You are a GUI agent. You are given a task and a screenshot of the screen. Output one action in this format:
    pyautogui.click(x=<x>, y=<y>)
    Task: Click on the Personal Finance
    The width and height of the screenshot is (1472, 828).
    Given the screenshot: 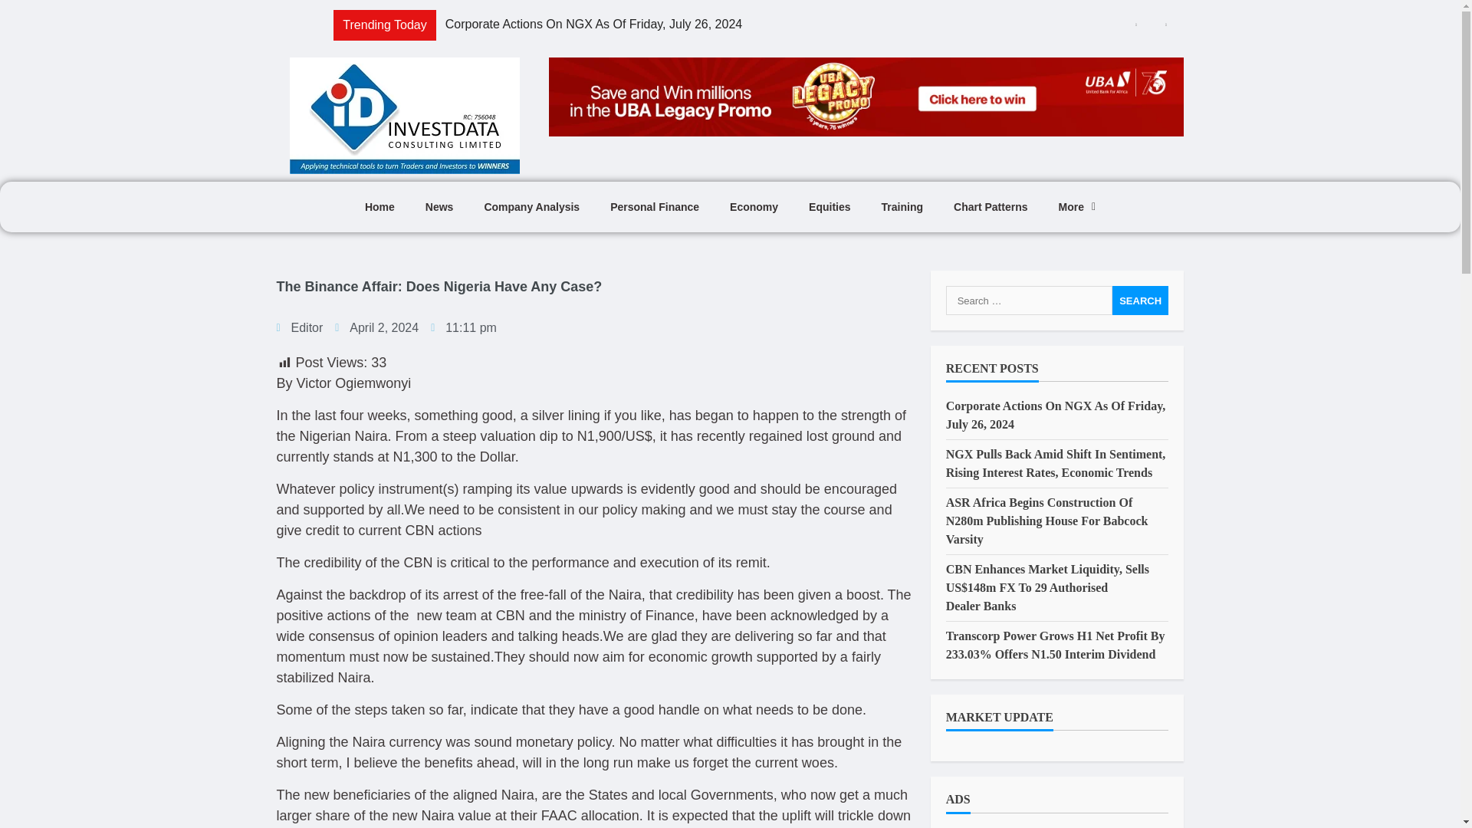 What is the action you would take?
    pyautogui.click(x=654, y=207)
    